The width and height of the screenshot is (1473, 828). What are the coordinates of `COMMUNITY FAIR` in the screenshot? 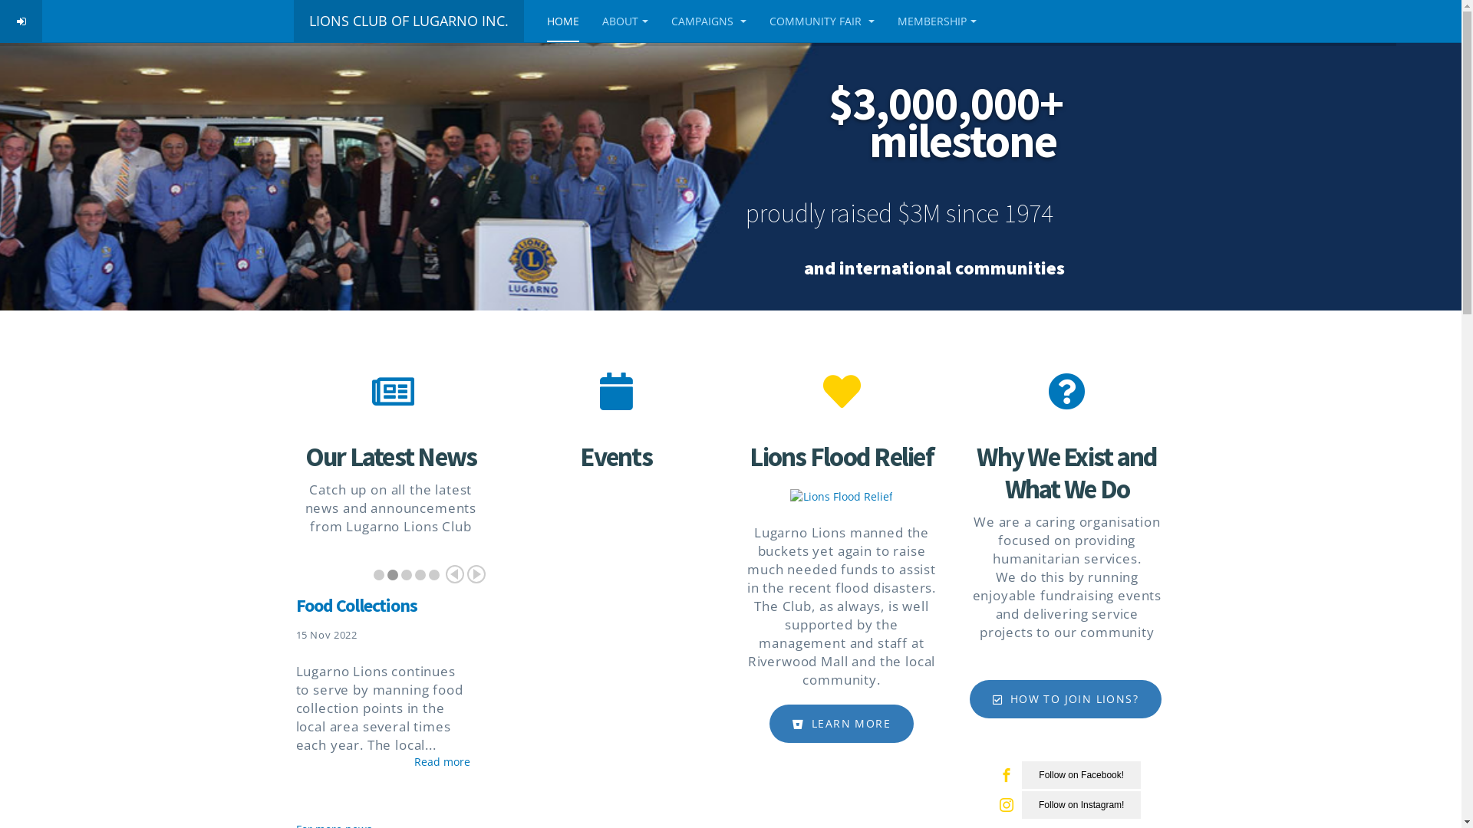 It's located at (821, 21).